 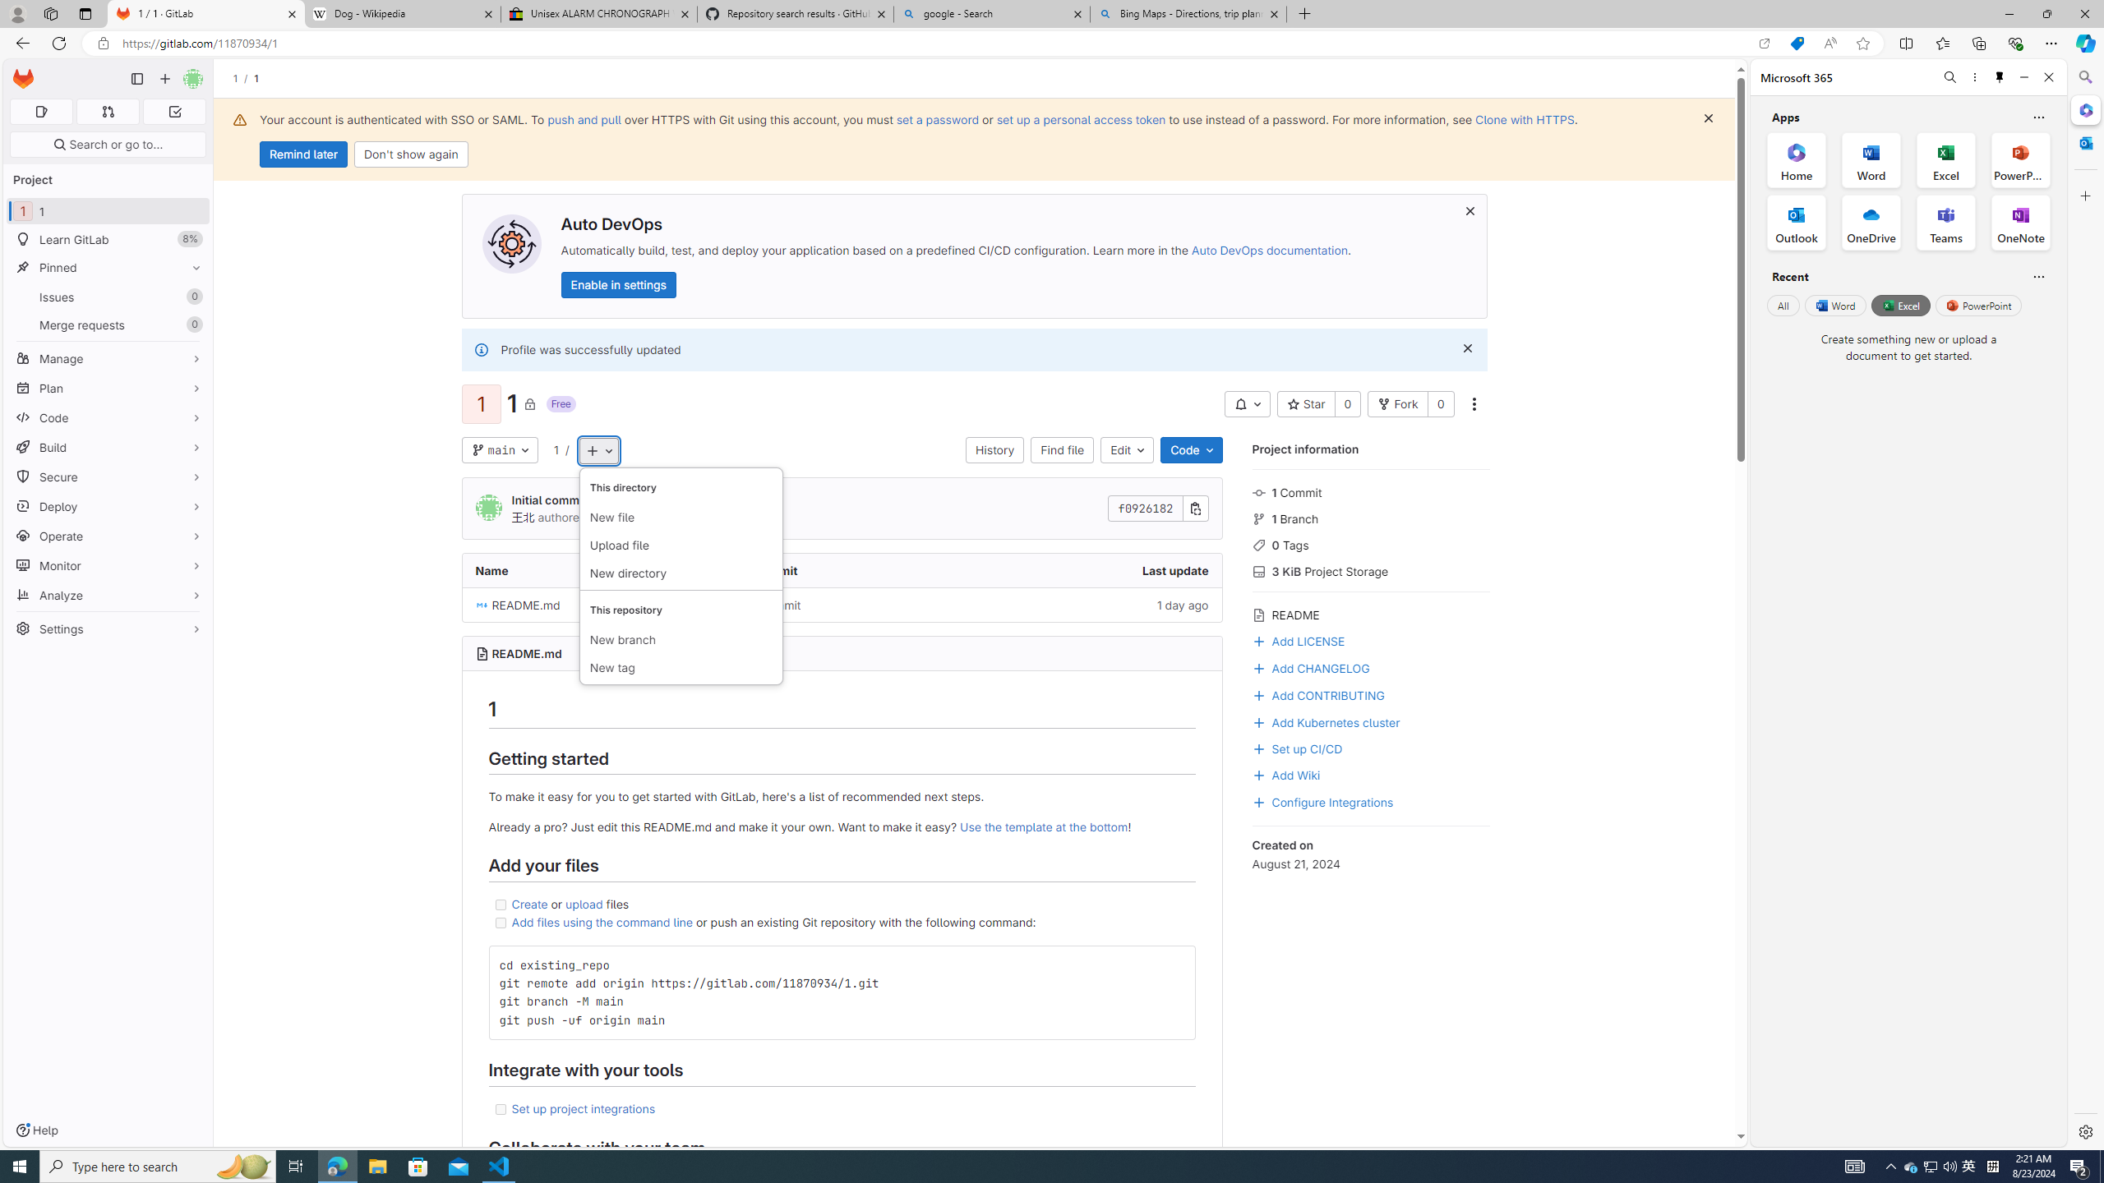 What do you see at coordinates (1371, 639) in the screenshot?
I see `Add LICENSE` at bounding box center [1371, 639].